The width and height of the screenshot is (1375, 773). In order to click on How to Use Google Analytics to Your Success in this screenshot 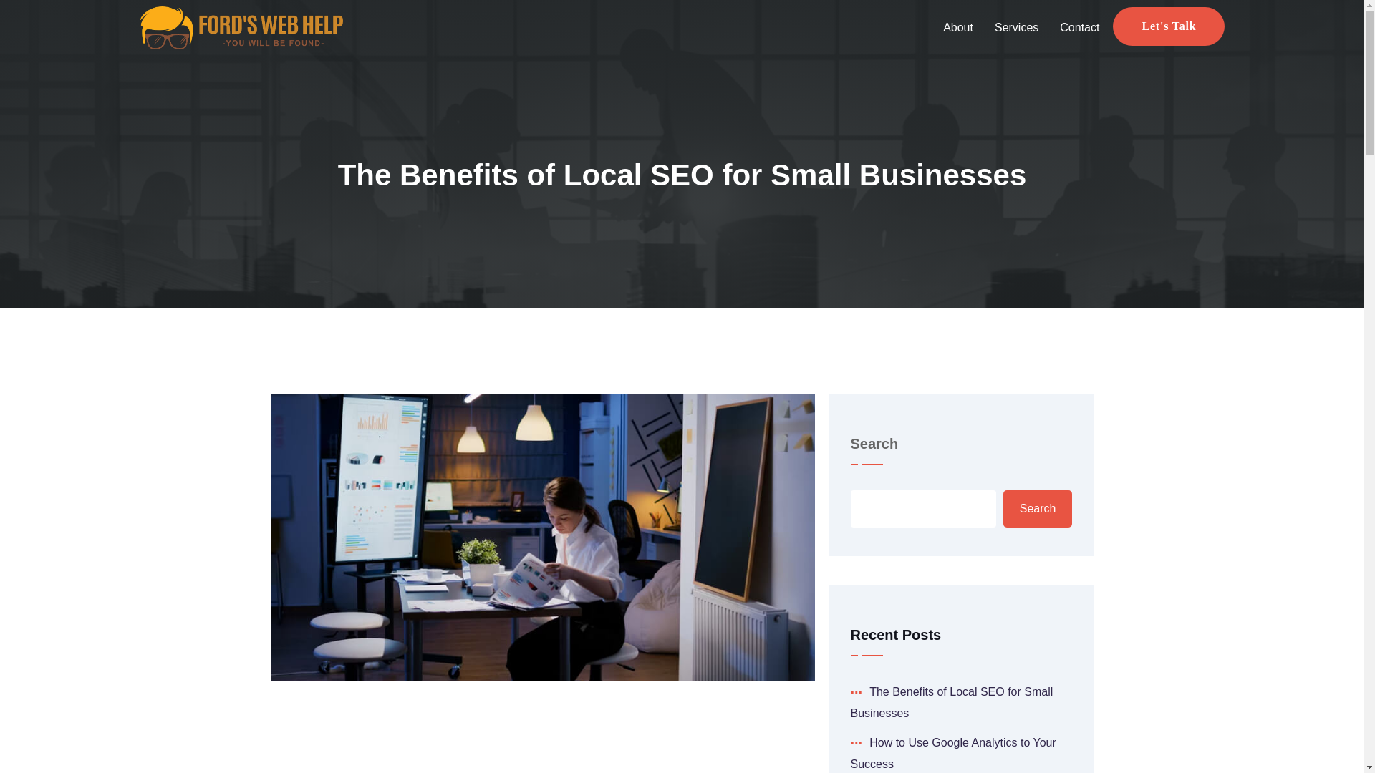, I will do `click(953, 753)`.